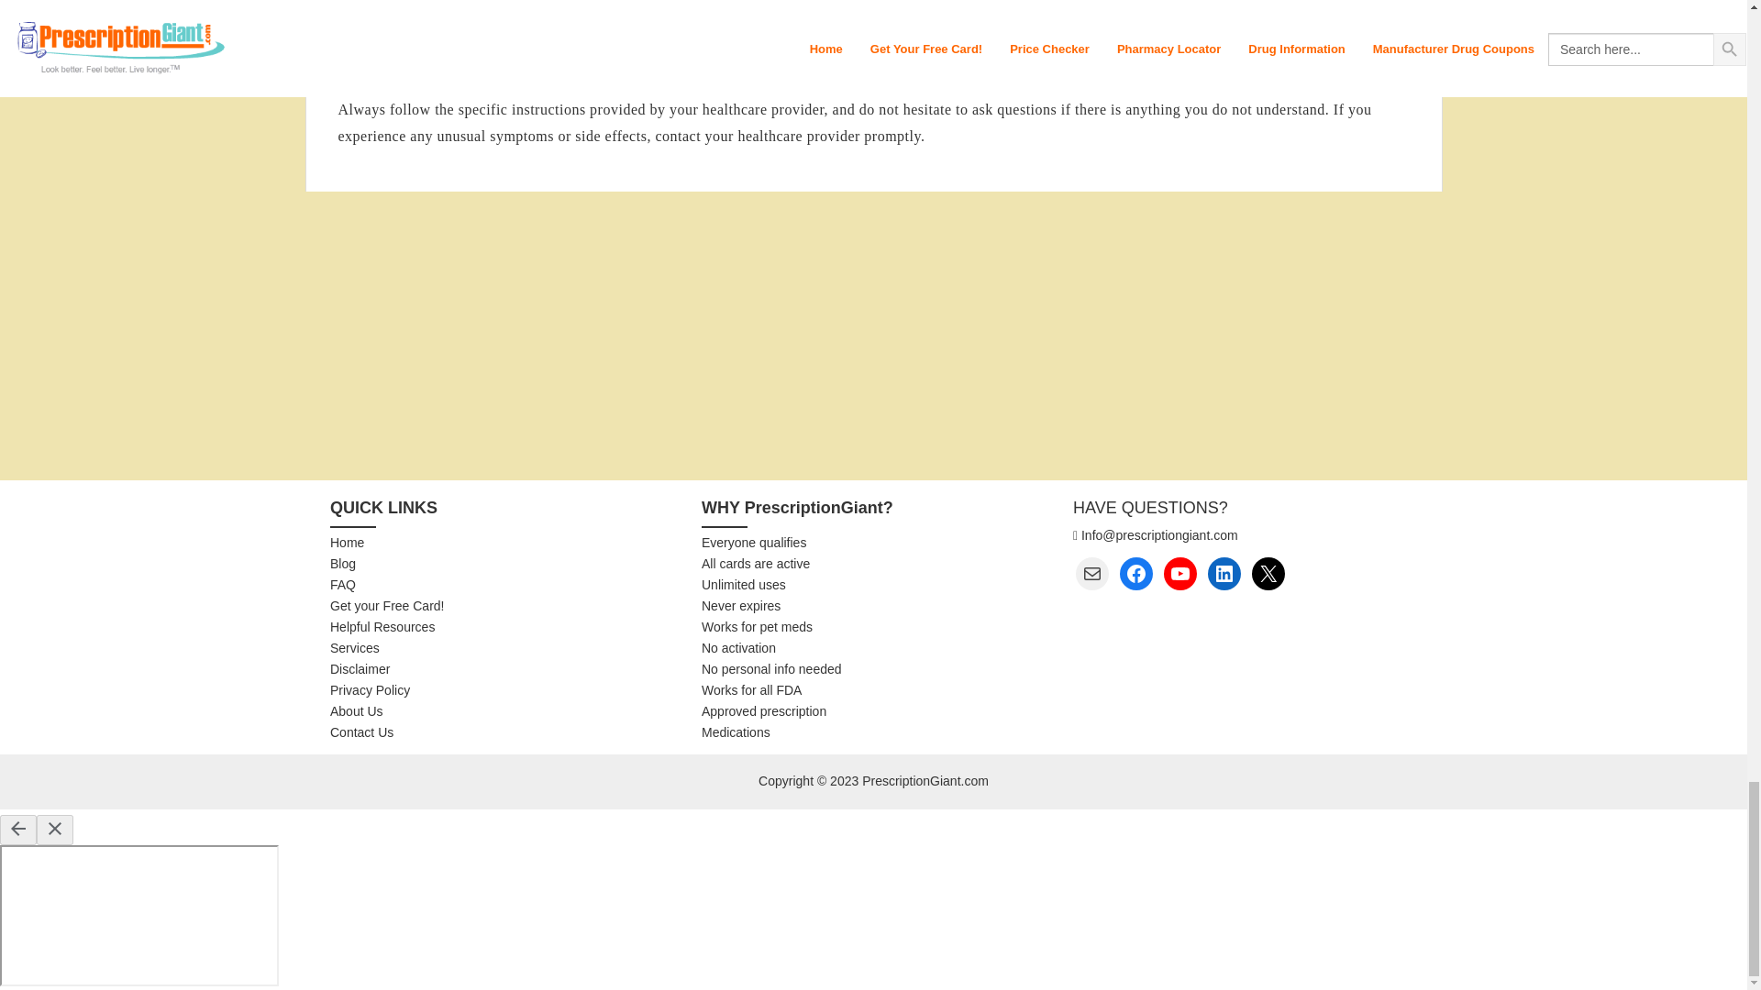 This screenshot has width=1761, height=990. What do you see at coordinates (873, 691) in the screenshot?
I see `Works for all FDA` at bounding box center [873, 691].